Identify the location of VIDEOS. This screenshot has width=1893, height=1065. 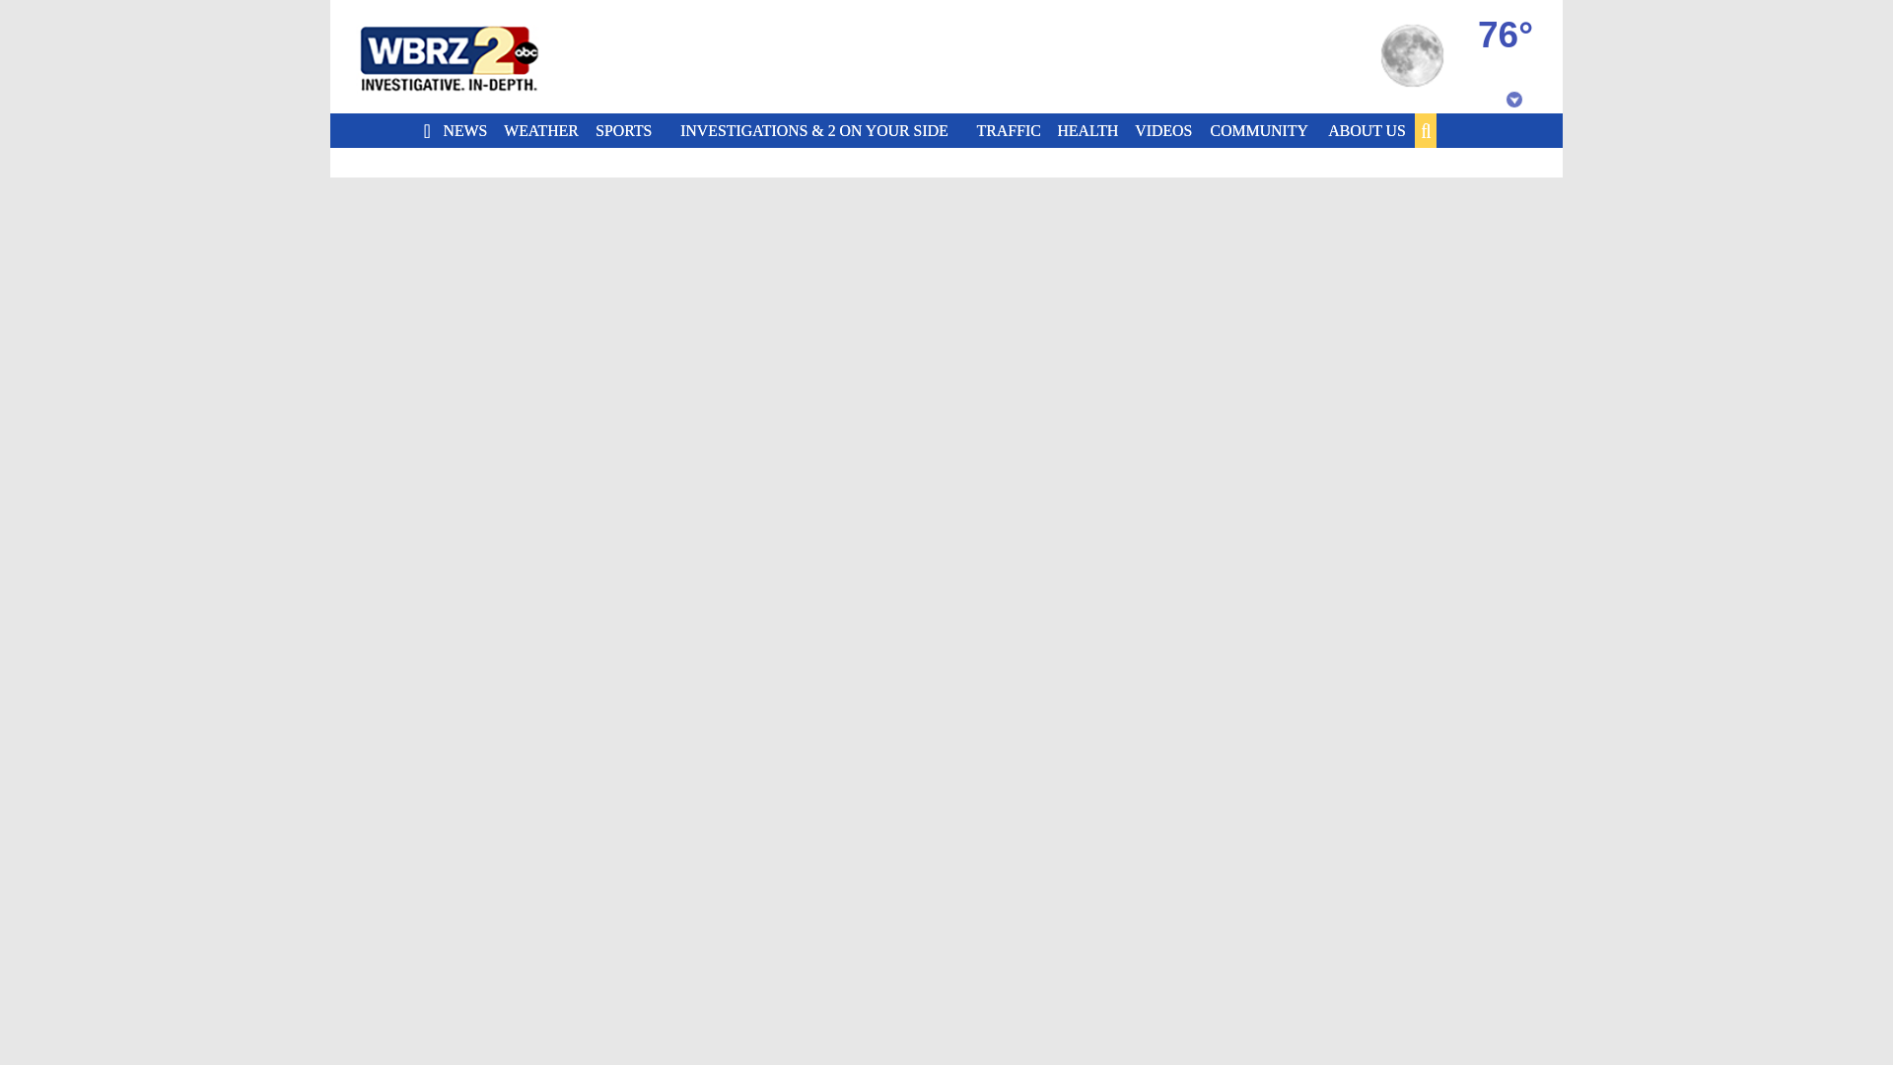
(1165, 130).